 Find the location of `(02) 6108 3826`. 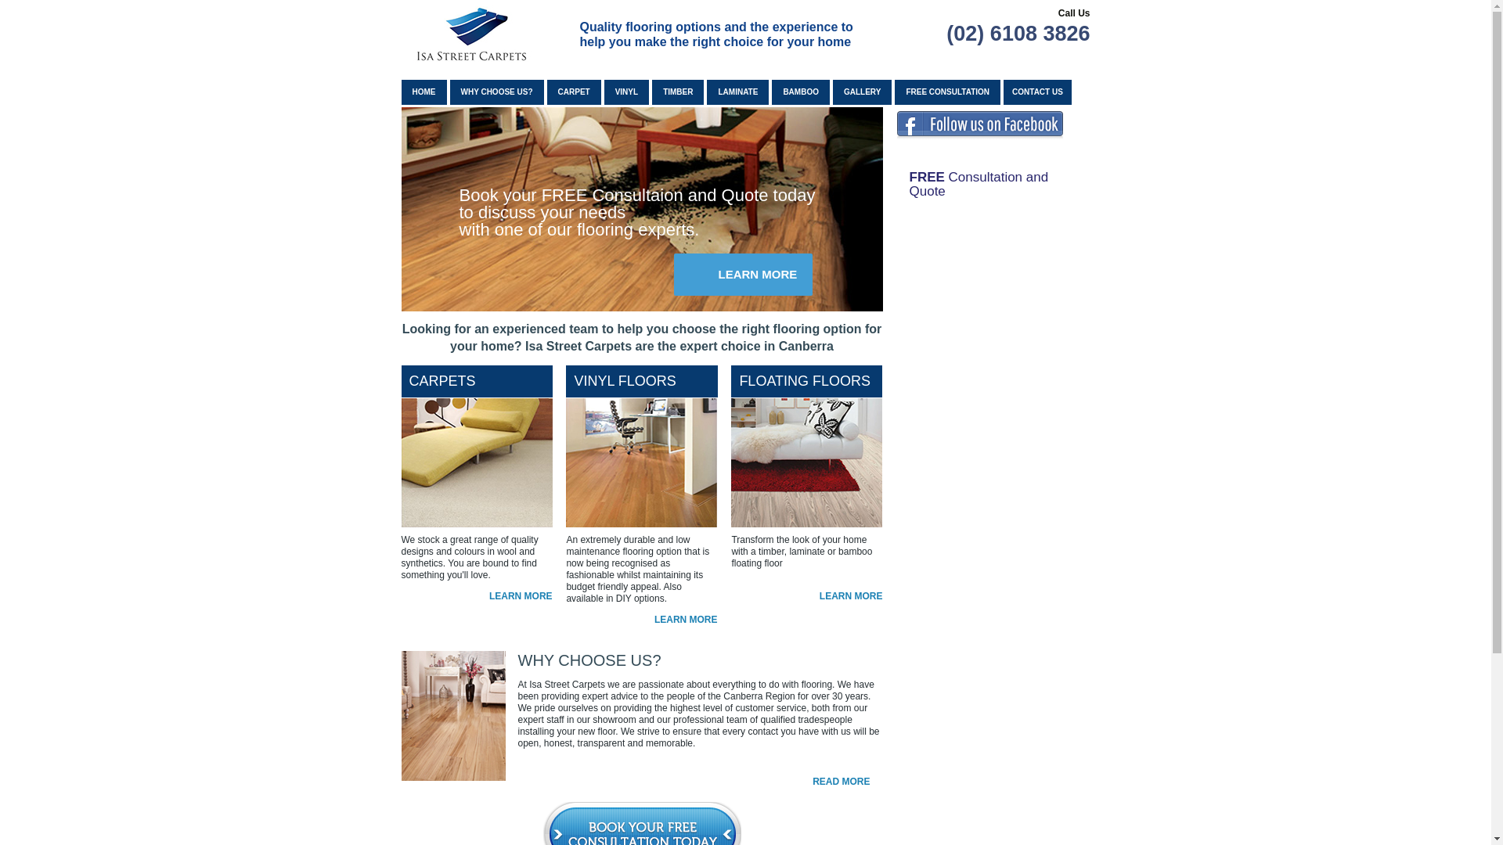

(02) 6108 3826 is located at coordinates (1004, 34).